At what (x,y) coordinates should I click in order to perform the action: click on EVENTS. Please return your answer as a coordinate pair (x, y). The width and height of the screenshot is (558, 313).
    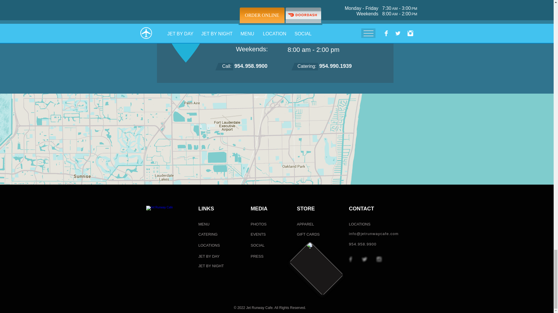
    Looking at the image, I should click on (259, 234).